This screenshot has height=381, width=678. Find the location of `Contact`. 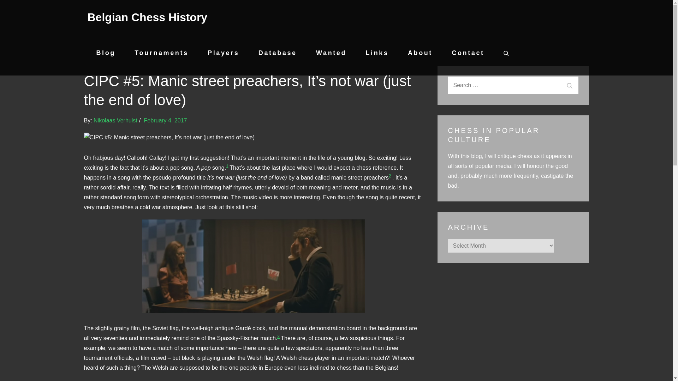

Contact is located at coordinates (468, 53).